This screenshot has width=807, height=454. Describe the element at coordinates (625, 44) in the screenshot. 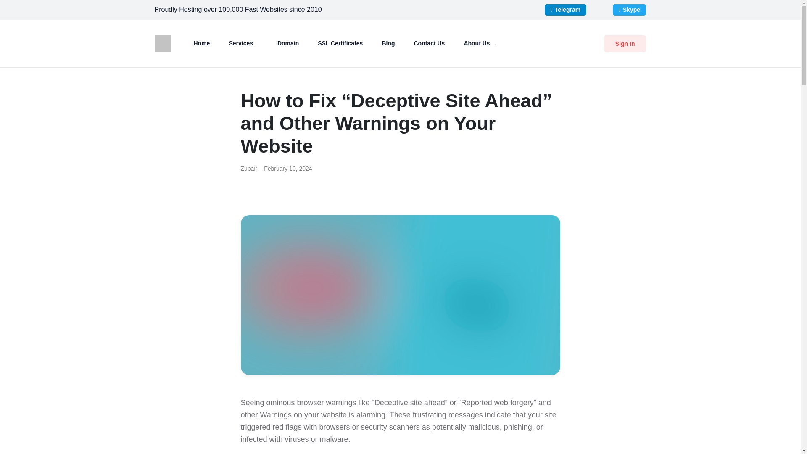

I see `Sign In` at that location.